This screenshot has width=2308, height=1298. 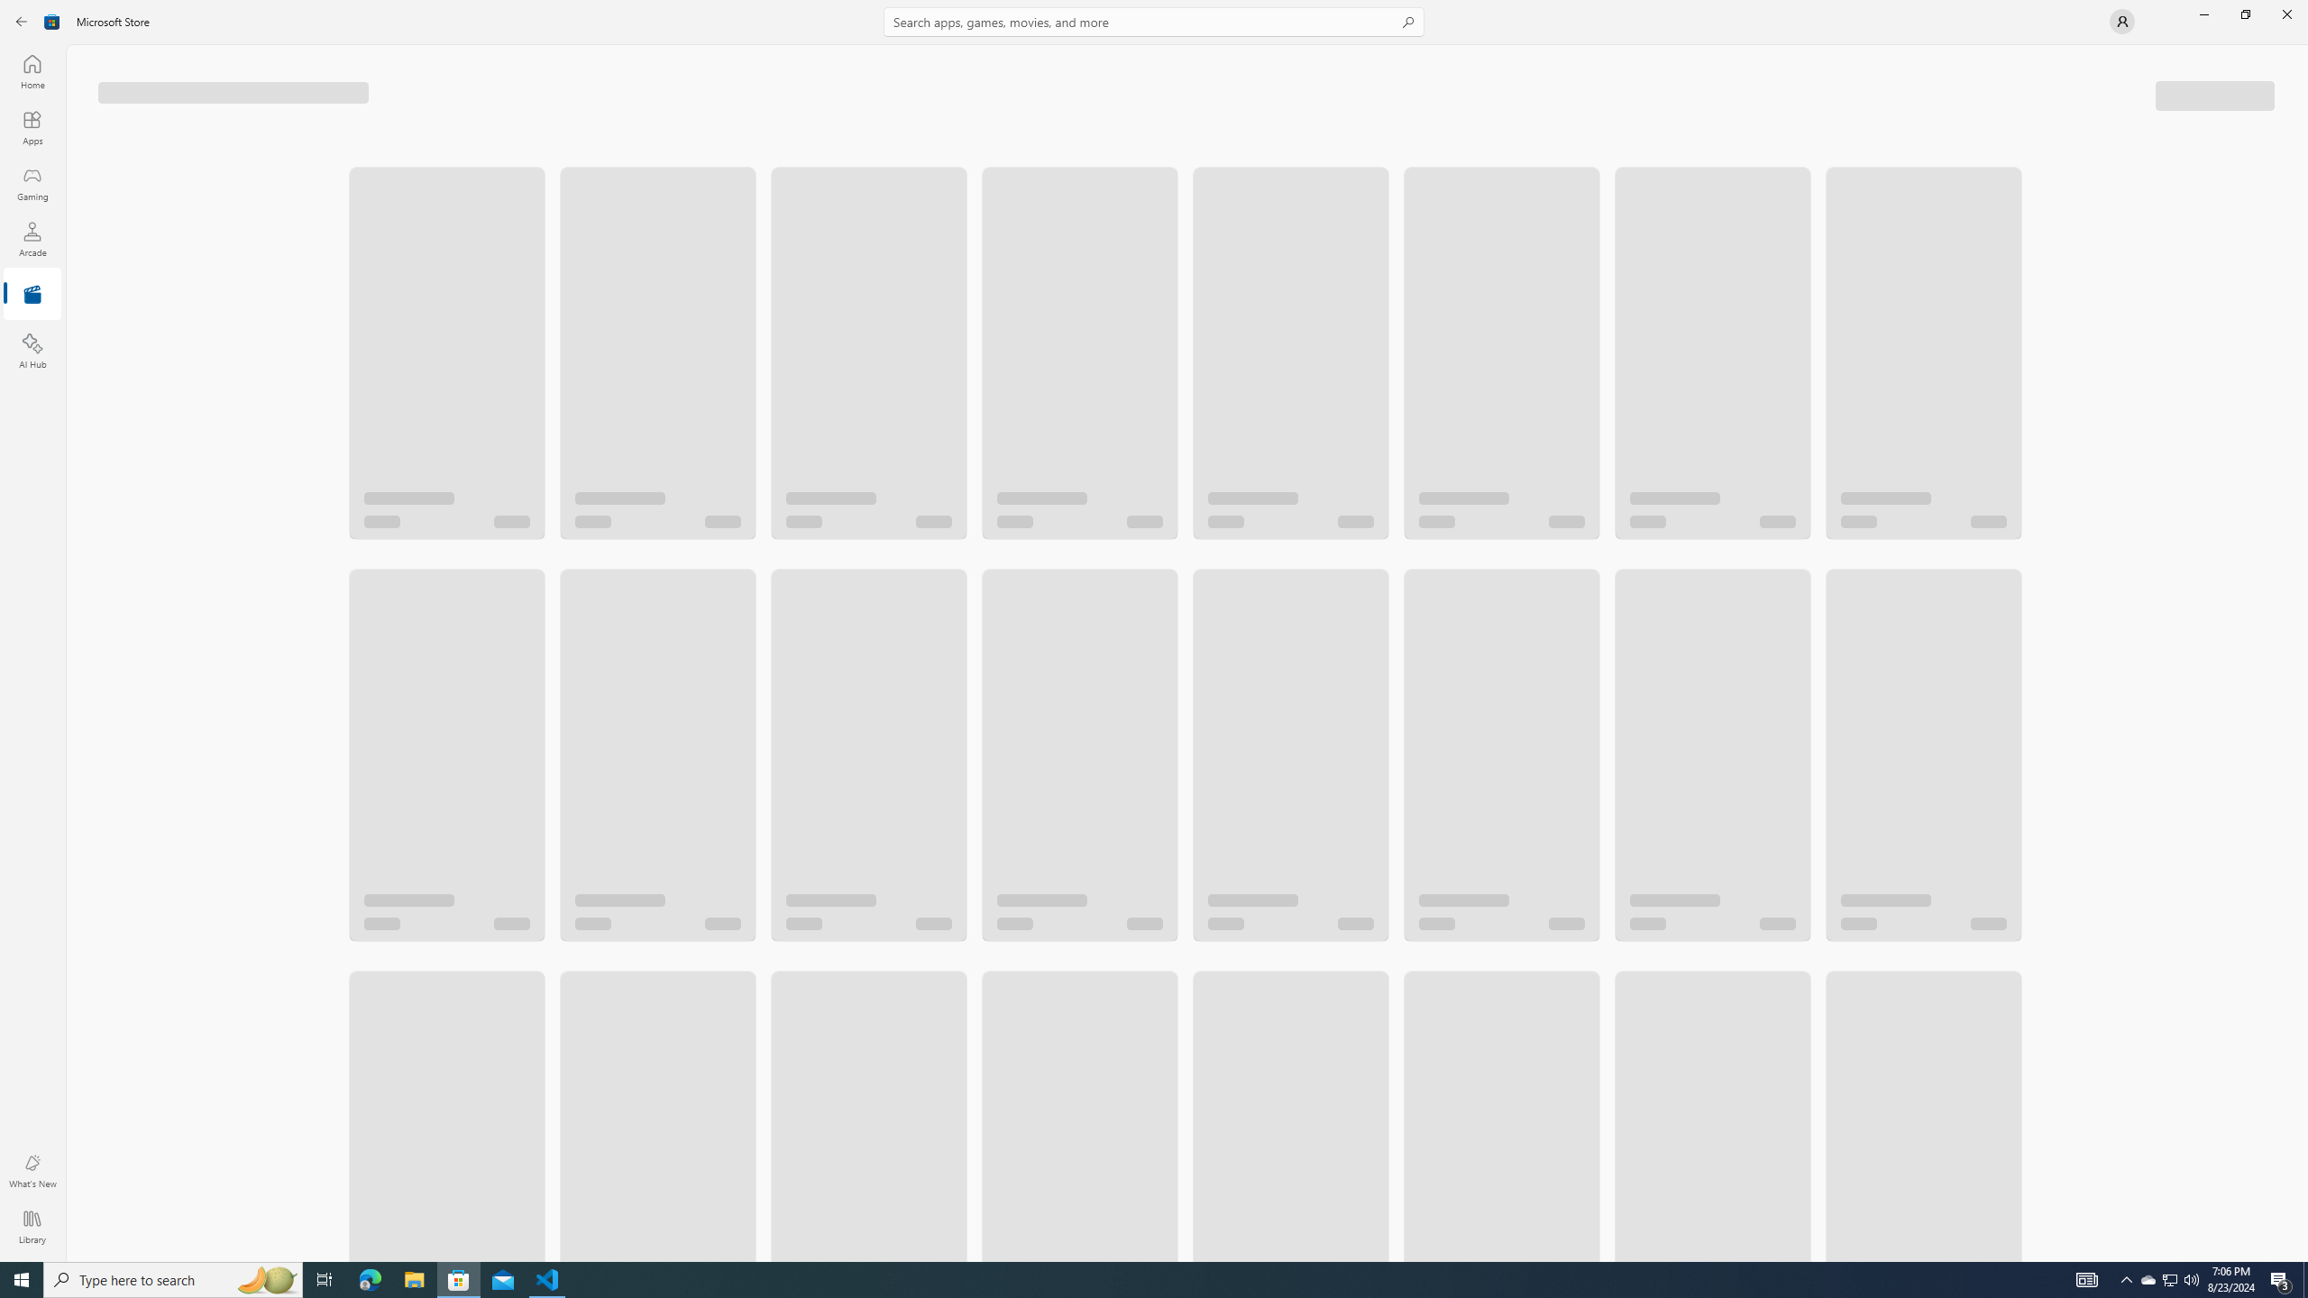 What do you see at coordinates (22, 22) in the screenshot?
I see `Back` at bounding box center [22, 22].